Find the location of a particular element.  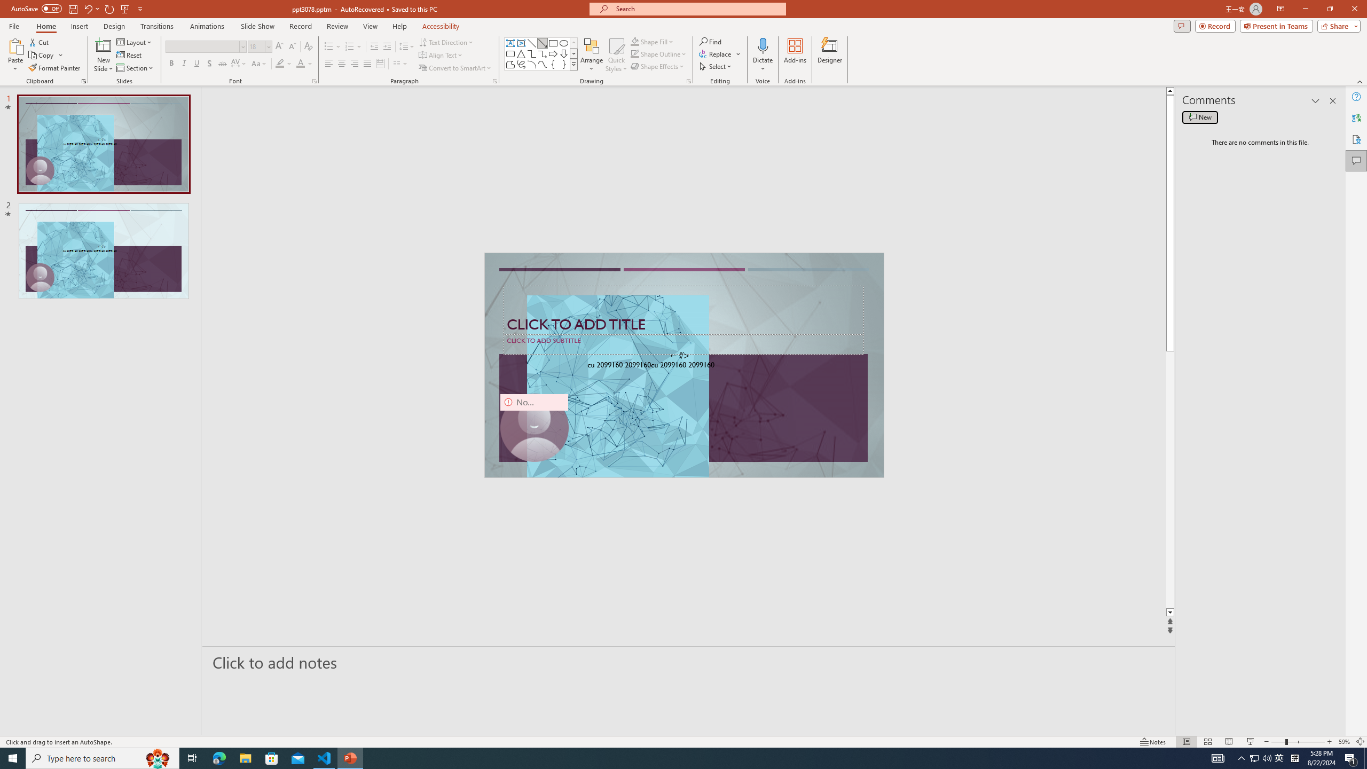

Shape Effects is located at coordinates (658, 66).